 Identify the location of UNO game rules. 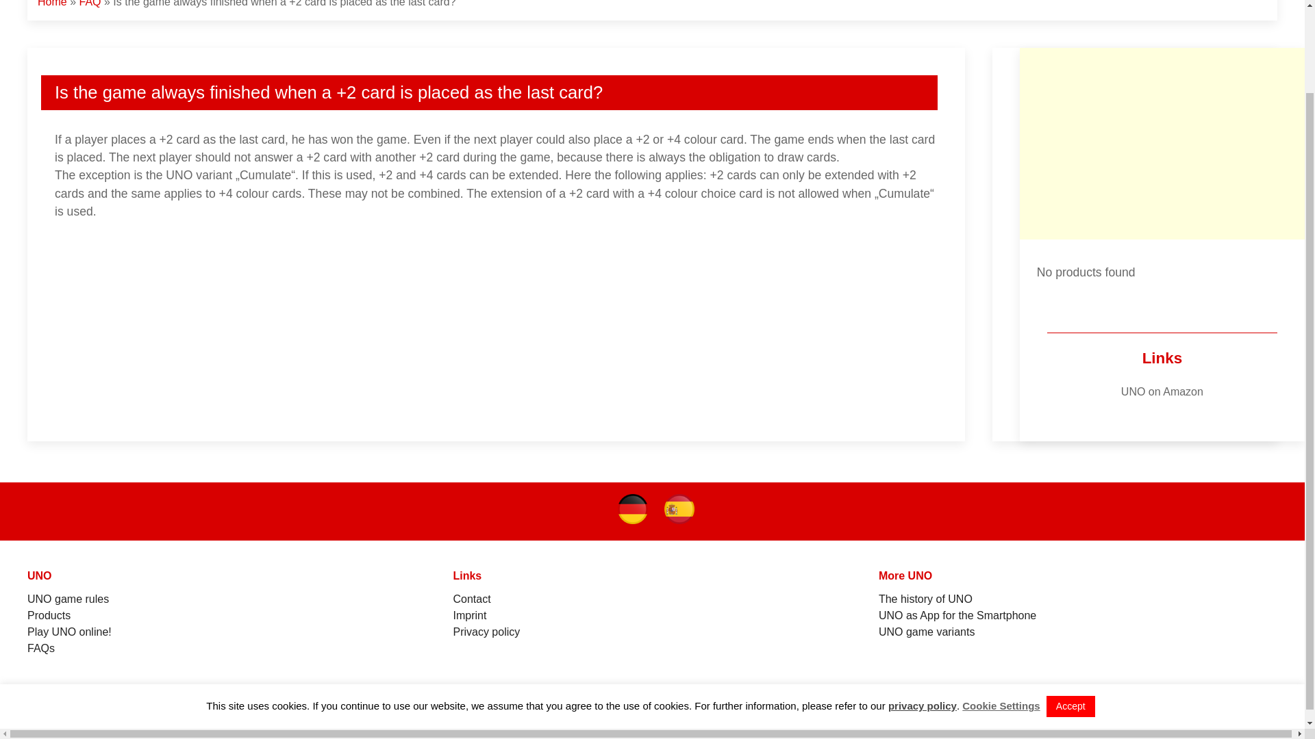
(68, 599).